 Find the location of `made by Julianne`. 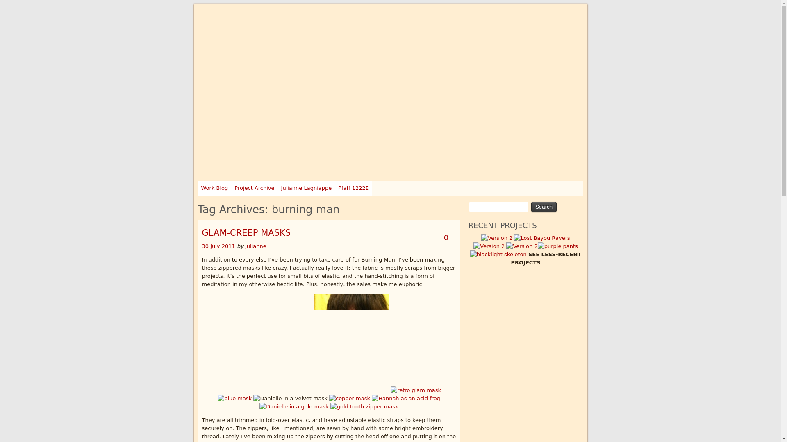

made by Julianne is located at coordinates (250, 16).